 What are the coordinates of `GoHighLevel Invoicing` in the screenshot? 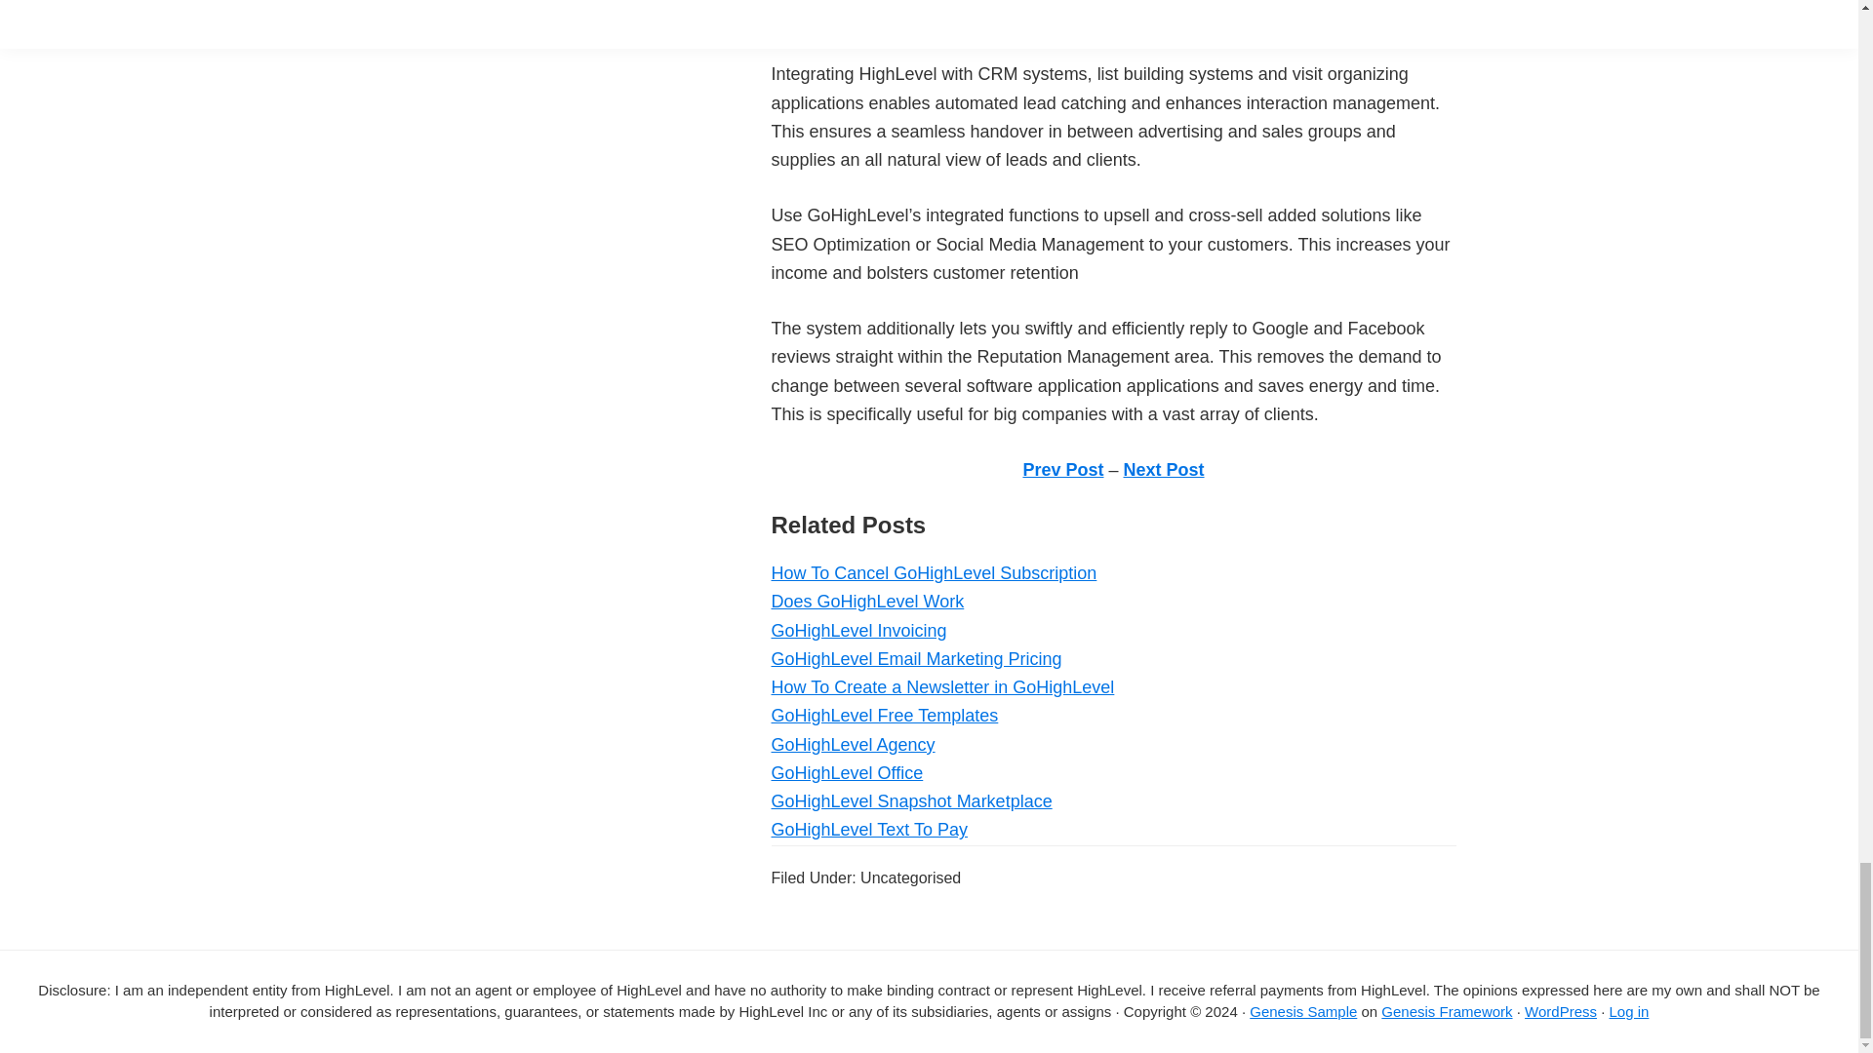 It's located at (857, 630).